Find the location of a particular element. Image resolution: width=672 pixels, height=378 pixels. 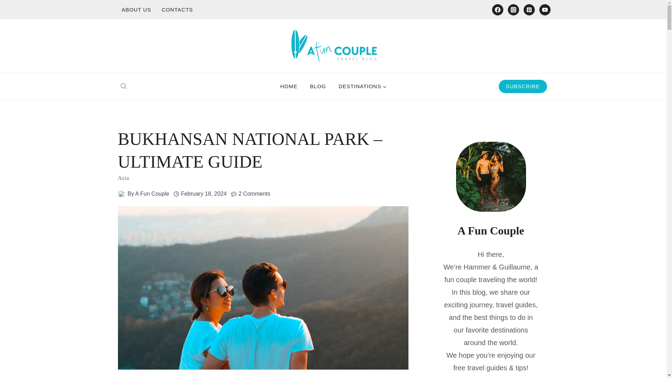

BLOG is located at coordinates (318, 86).